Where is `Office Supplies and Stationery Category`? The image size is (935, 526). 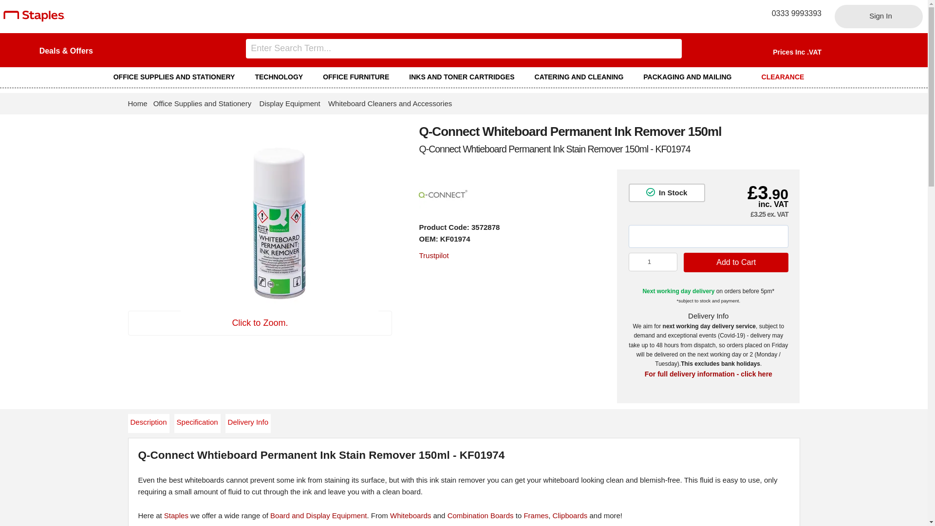 Office Supplies and Stationery Category is located at coordinates (178, 77).